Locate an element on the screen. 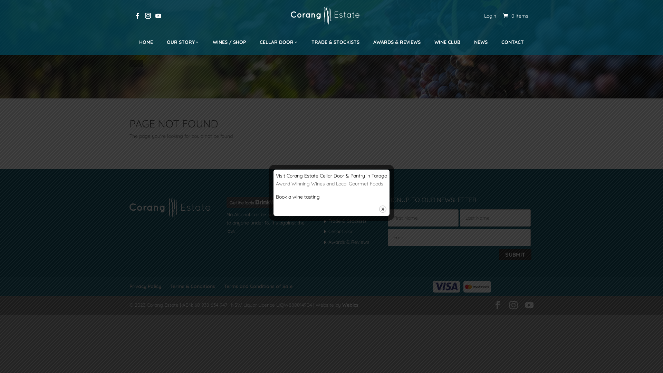  TRADE & STOCKISTS is located at coordinates (336, 42).